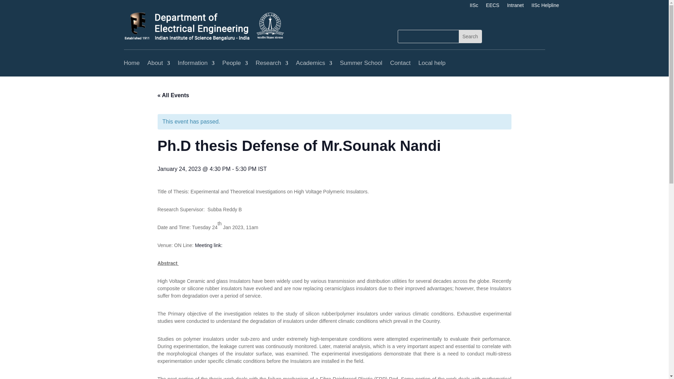 Image resolution: width=674 pixels, height=379 pixels. What do you see at coordinates (196, 63) in the screenshot?
I see `Information` at bounding box center [196, 63].